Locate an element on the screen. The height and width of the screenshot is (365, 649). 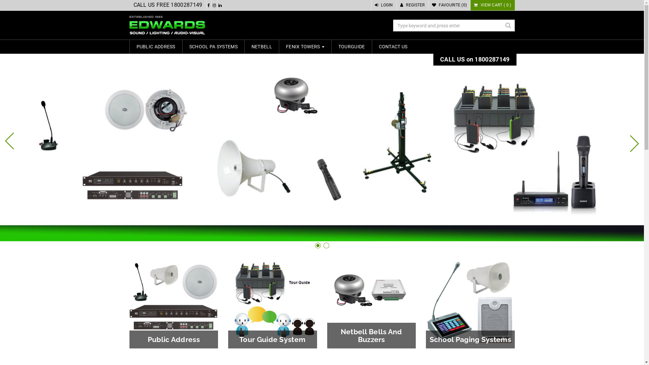
Follow Edwards Sound on LinkedIn is located at coordinates (220, 5).